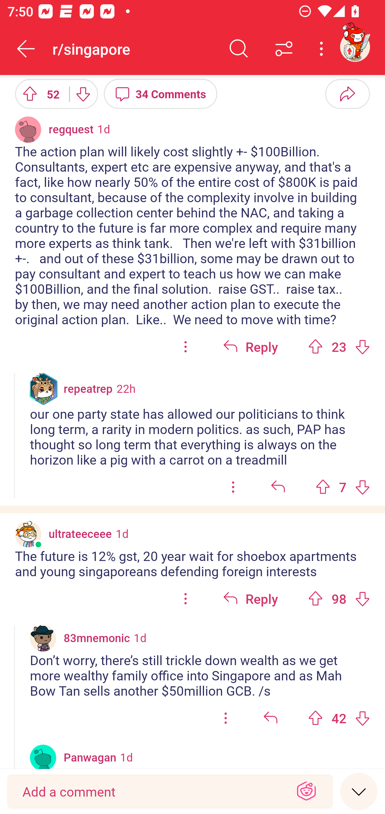  What do you see at coordinates (323, 49) in the screenshot?
I see `More options` at bounding box center [323, 49].